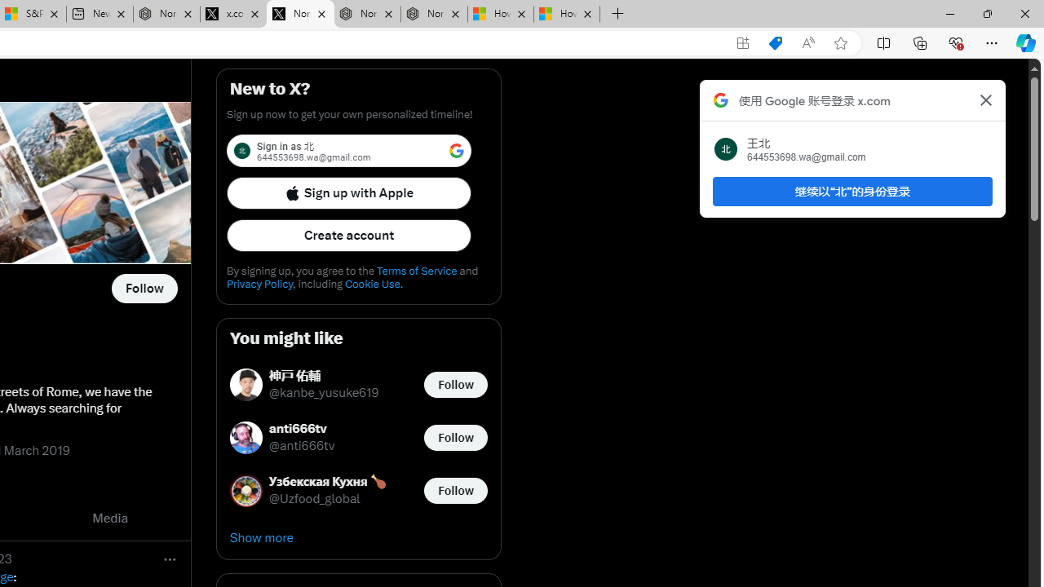 The image size is (1044, 587). What do you see at coordinates (188, 15) in the screenshot?
I see `Nordace (@NordaceOfficial) / X` at bounding box center [188, 15].